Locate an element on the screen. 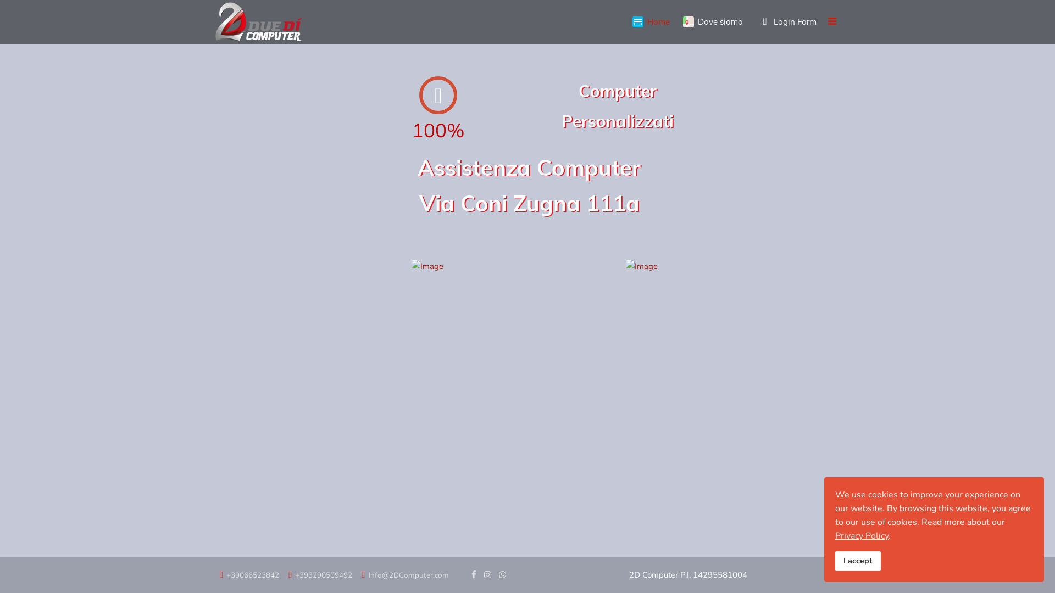 This screenshot has width=1055, height=593. I accept is located at coordinates (858, 561).